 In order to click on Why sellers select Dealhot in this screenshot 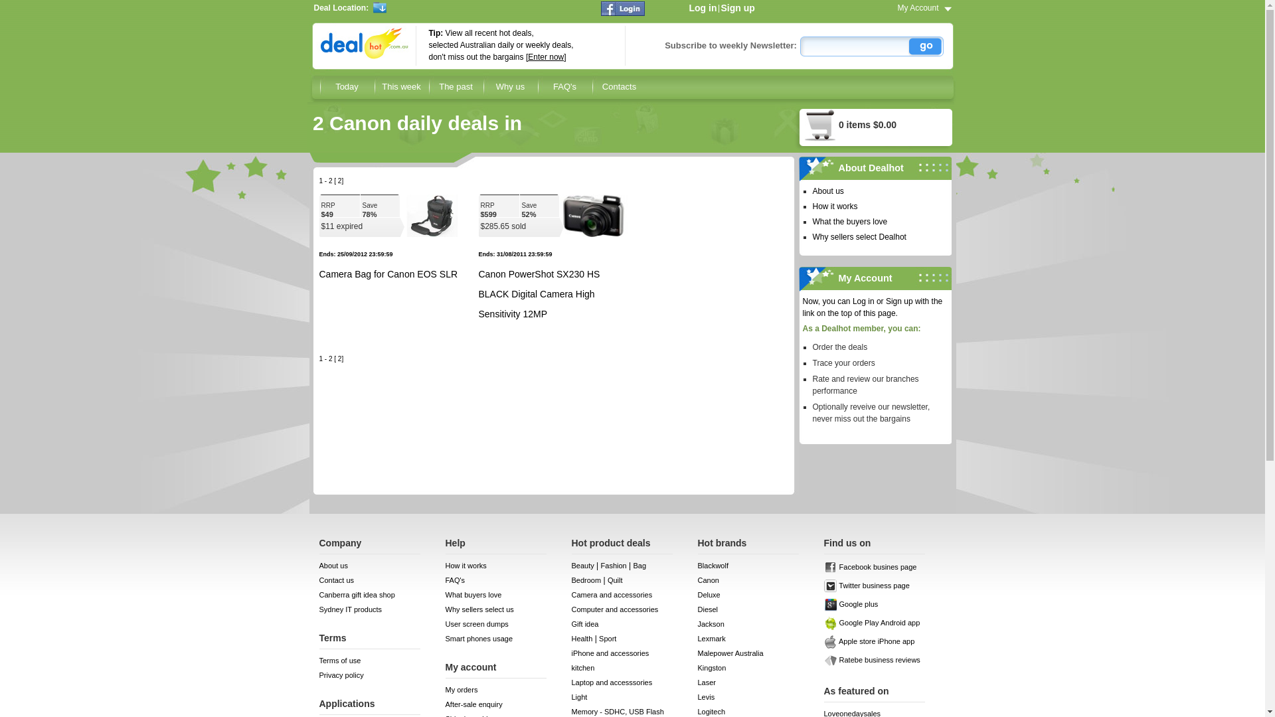, I will do `click(879, 236)`.